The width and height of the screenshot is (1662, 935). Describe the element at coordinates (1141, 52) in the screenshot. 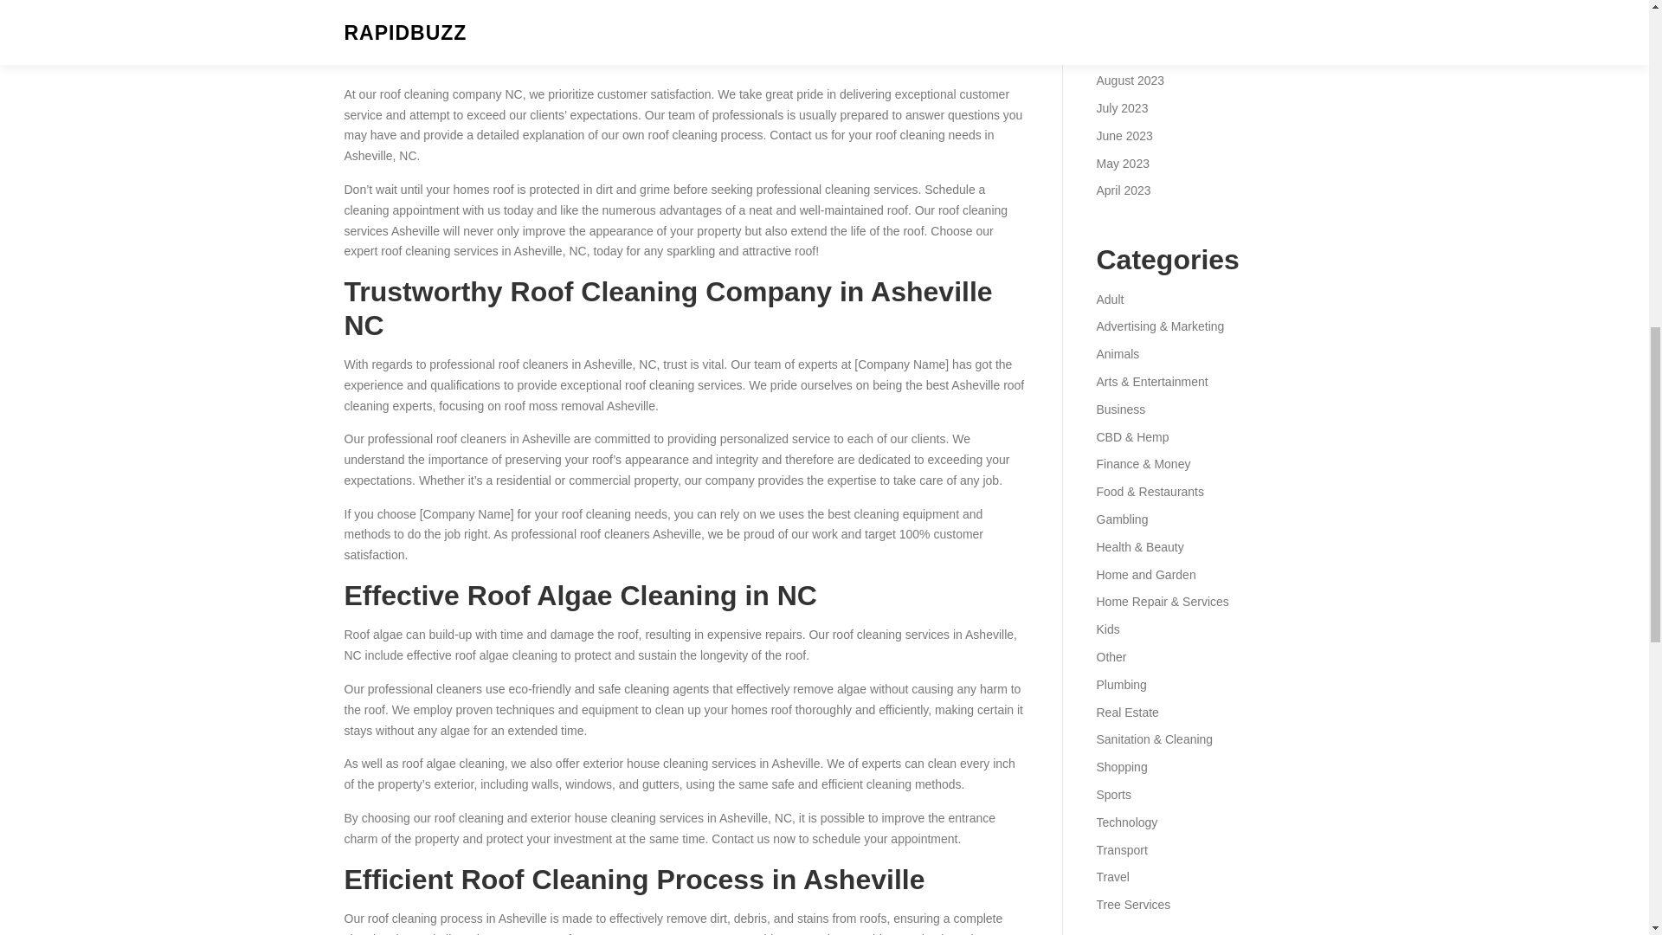

I see `September 2023` at that location.